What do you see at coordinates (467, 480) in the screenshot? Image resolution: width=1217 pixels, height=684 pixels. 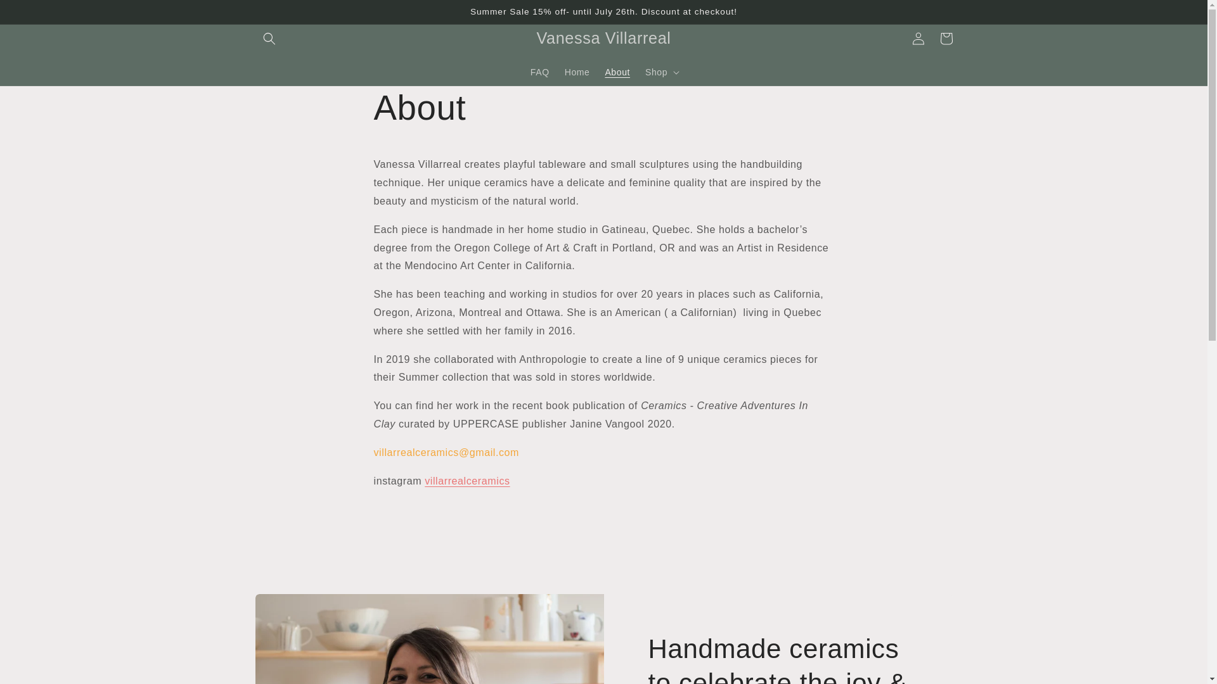 I see `instagram` at bounding box center [467, 480].